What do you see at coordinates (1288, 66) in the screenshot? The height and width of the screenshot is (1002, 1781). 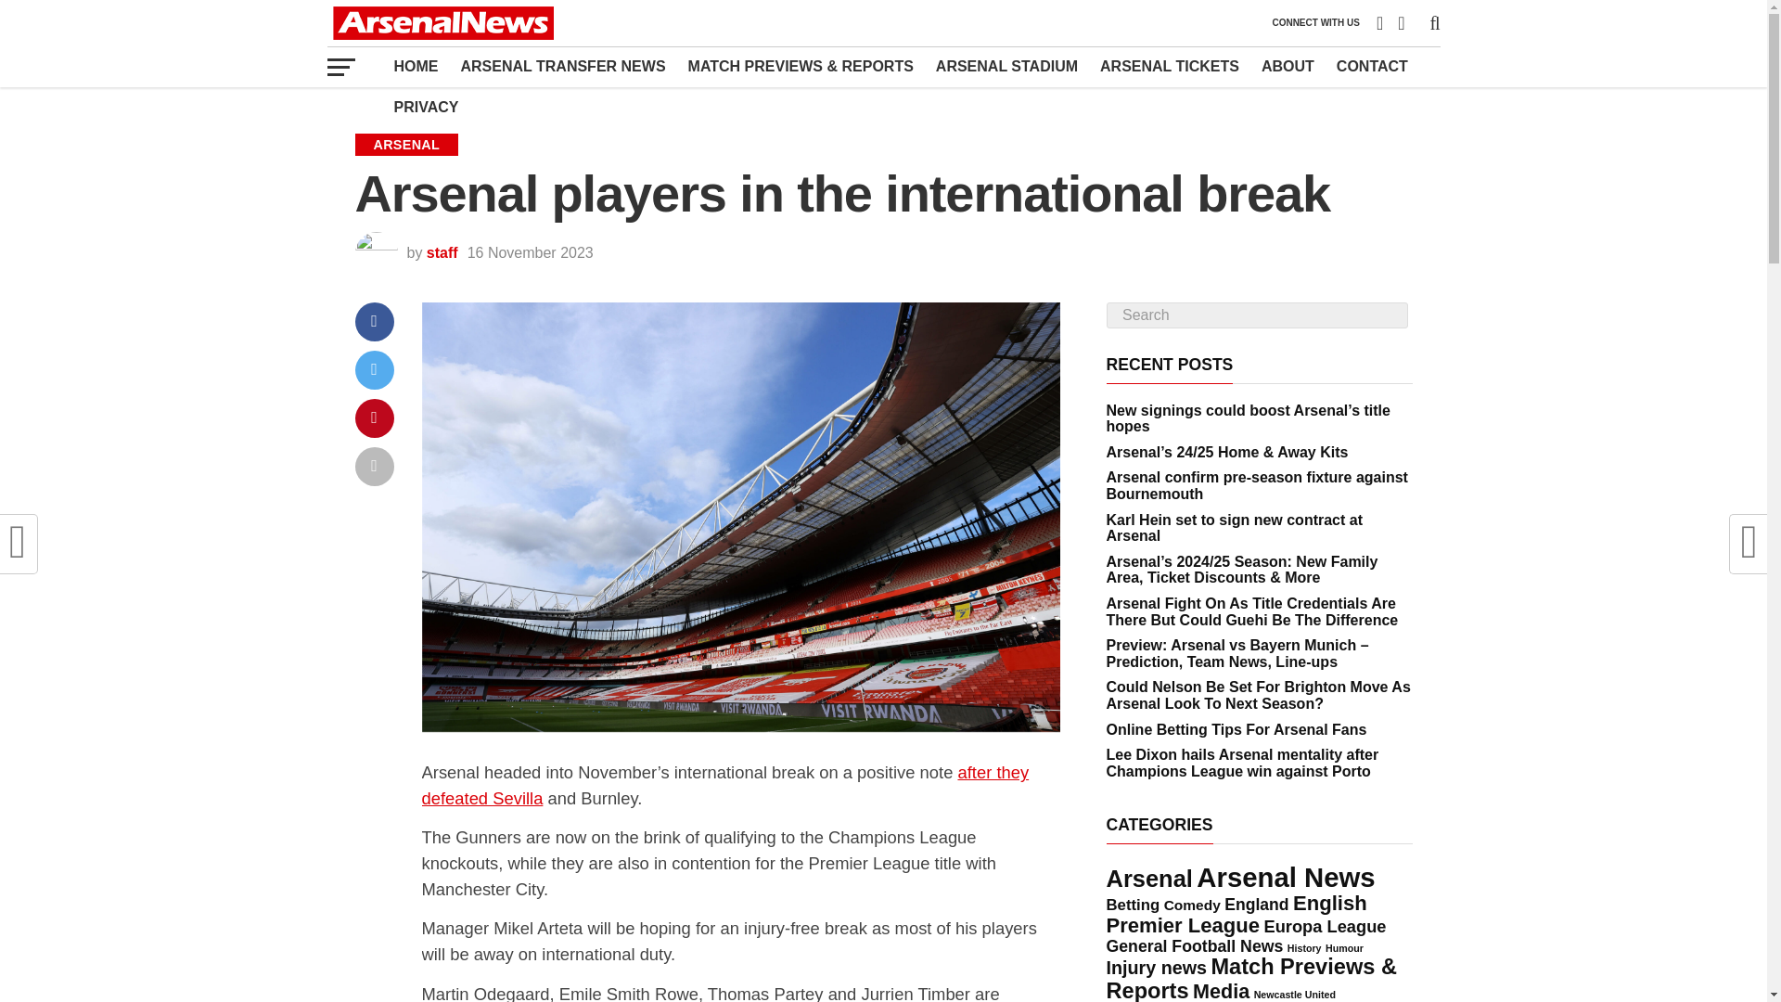 I see `ABOUT` at bounding box center [1288, 66].